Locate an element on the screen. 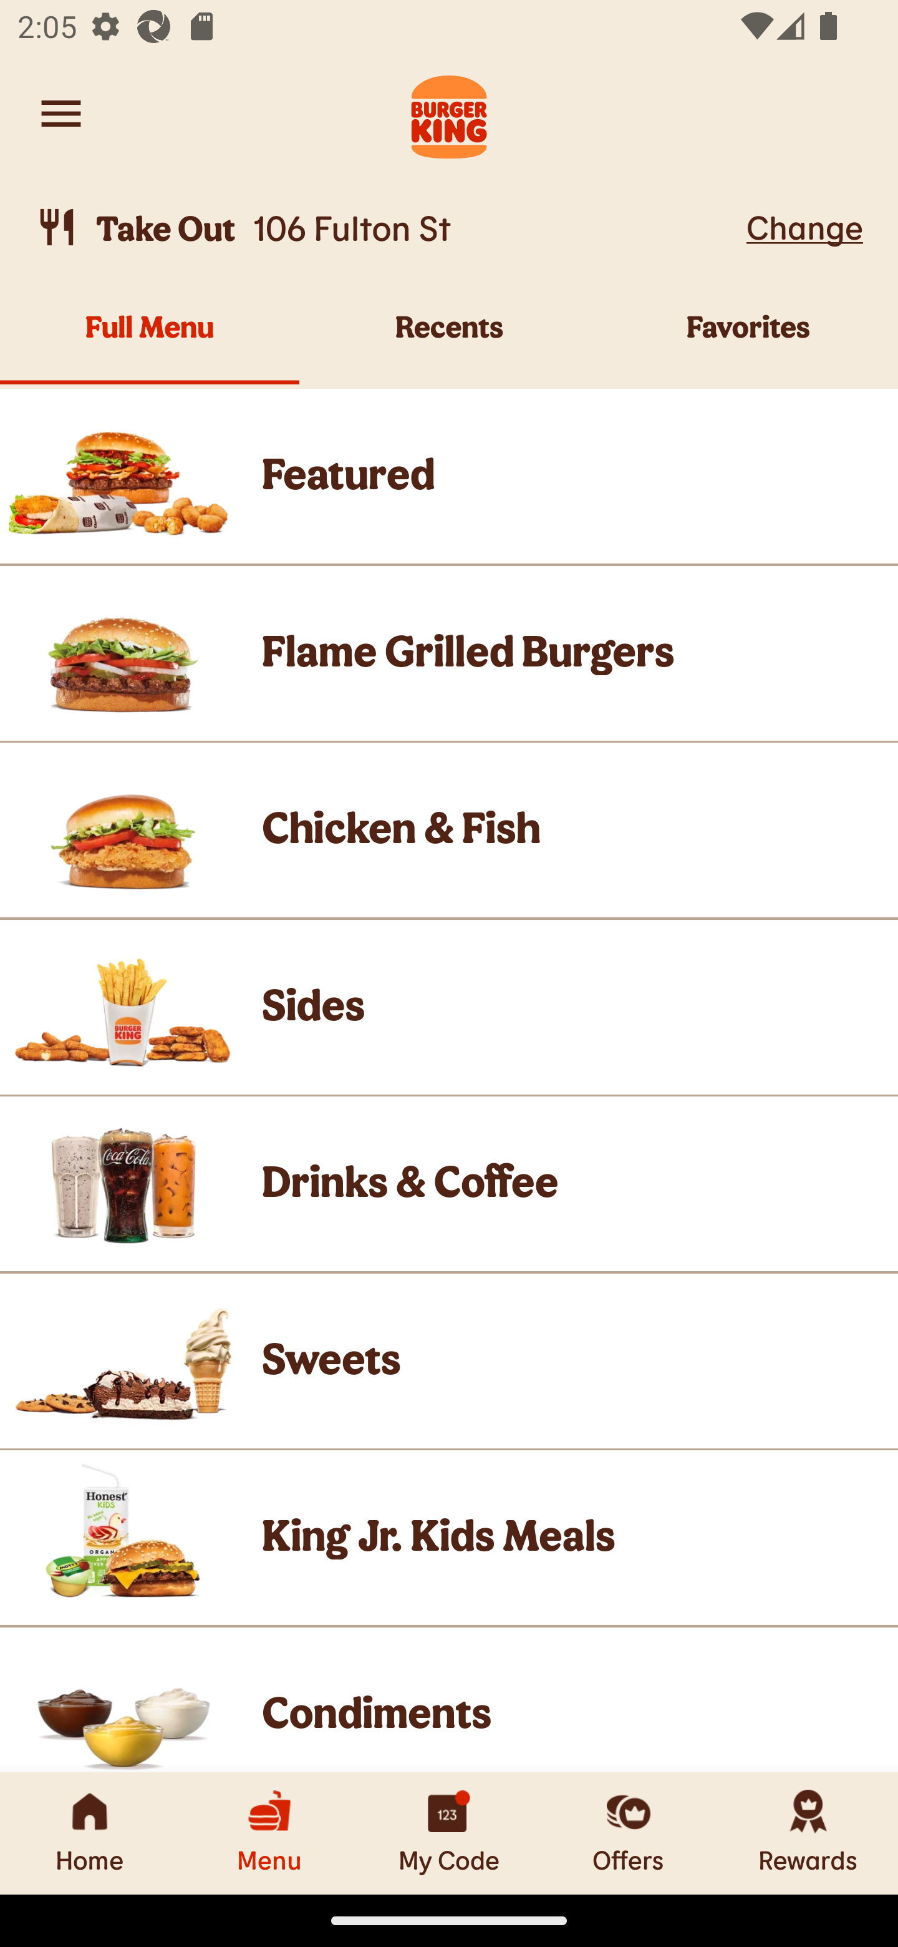 The width and height of the screenshot is (898, 1947). Product Image, Sweets Product Image Sweets is located at coordinates (449, 1360).